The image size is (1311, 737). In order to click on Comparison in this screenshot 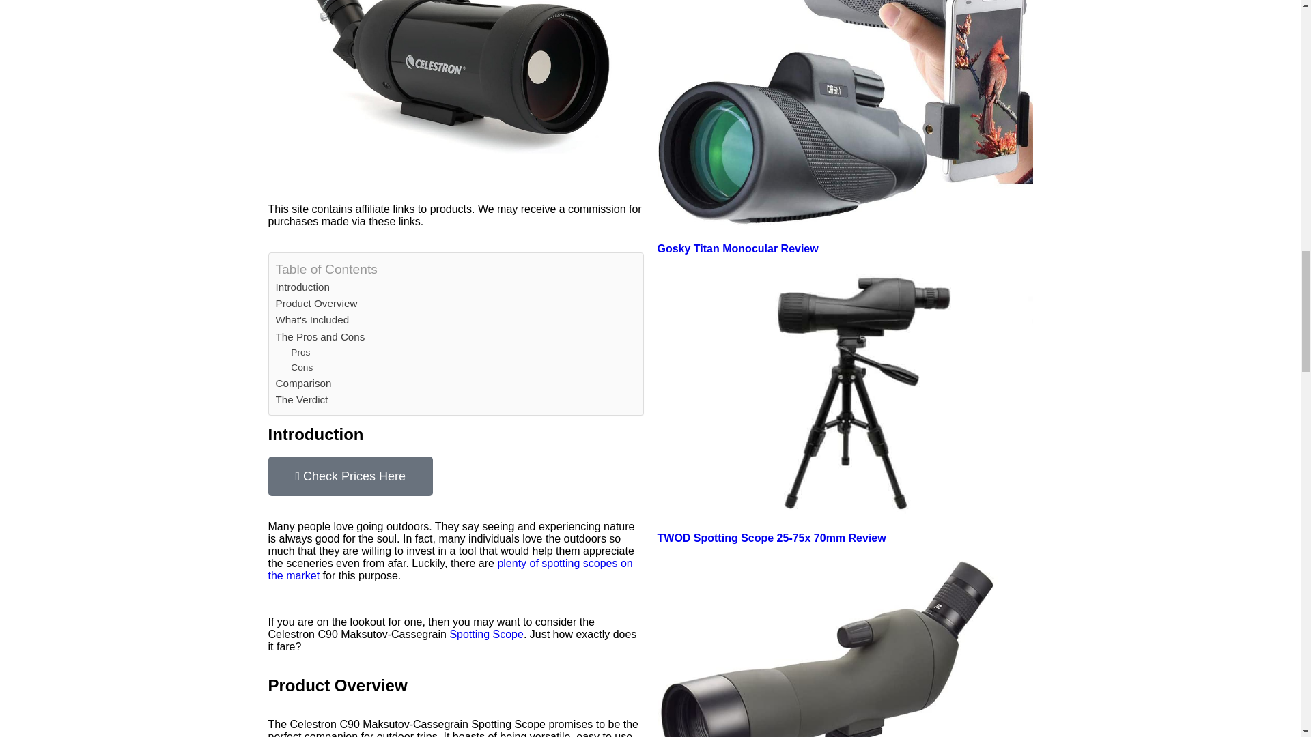, I will do `click(303, 383)`.